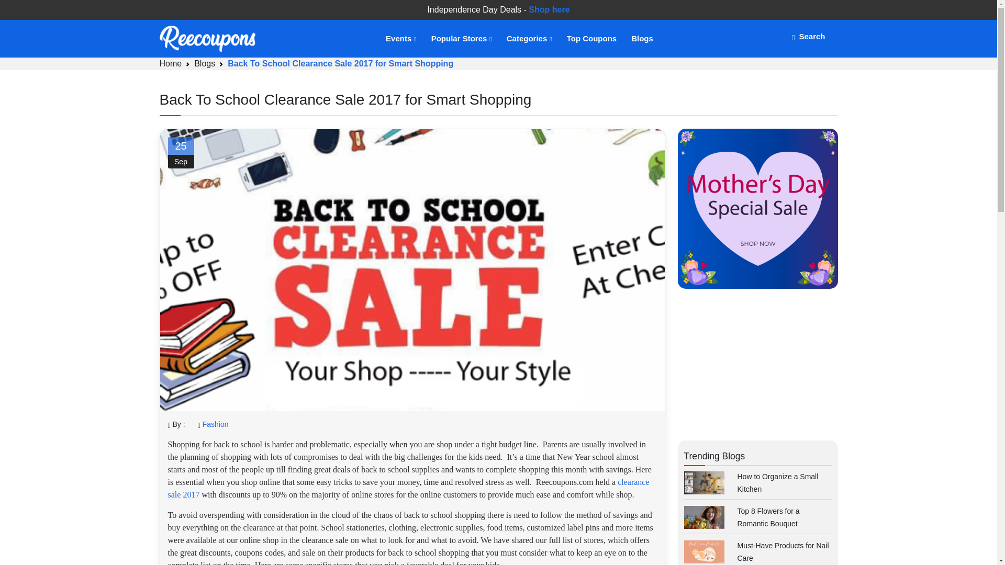 This screenshot has width=1005, height=565. What do you see at coordinates (170, 63) in the screenshot?
I see `Home` at bounding box center [170, 63].